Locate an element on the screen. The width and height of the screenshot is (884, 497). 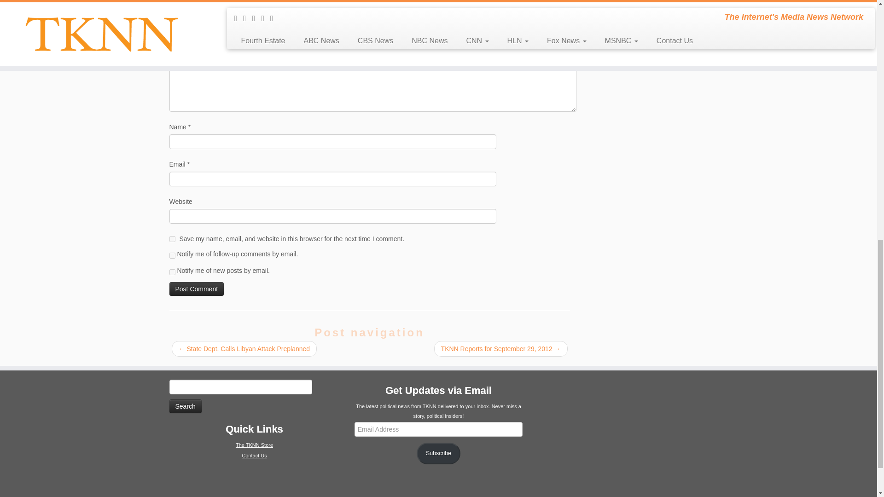
yes is located at coordinates (172, 239).